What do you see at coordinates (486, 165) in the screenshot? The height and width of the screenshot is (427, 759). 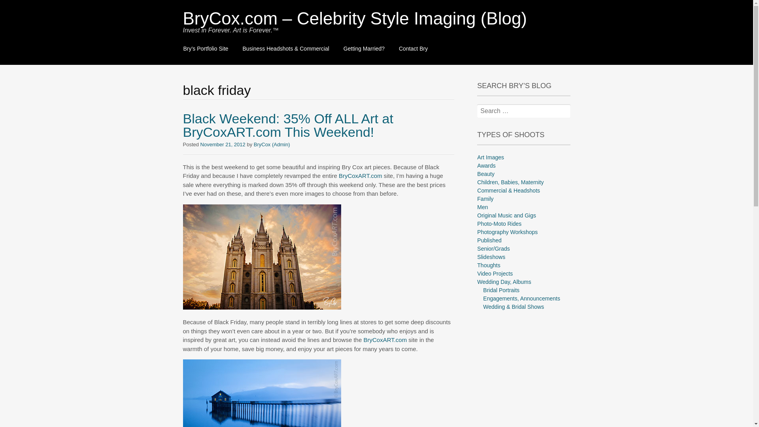 I see `Awards` at bounding box center [486, 165].